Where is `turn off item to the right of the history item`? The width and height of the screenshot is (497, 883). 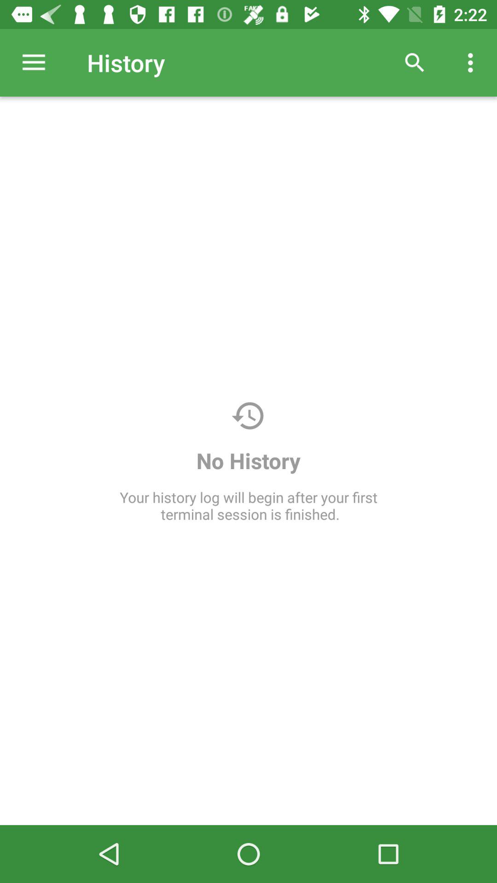
turn off item to the right of the history item is located at coordinates (415, 63).